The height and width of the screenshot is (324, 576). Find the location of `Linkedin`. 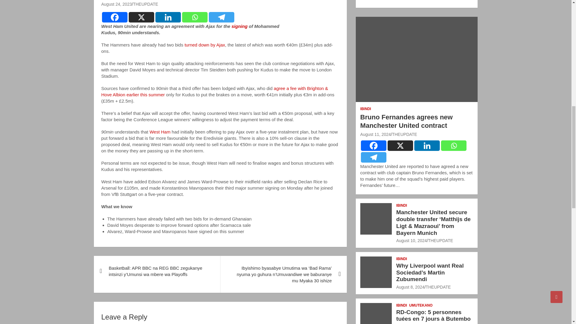

Linkedin is located at coordinates (427, 145).